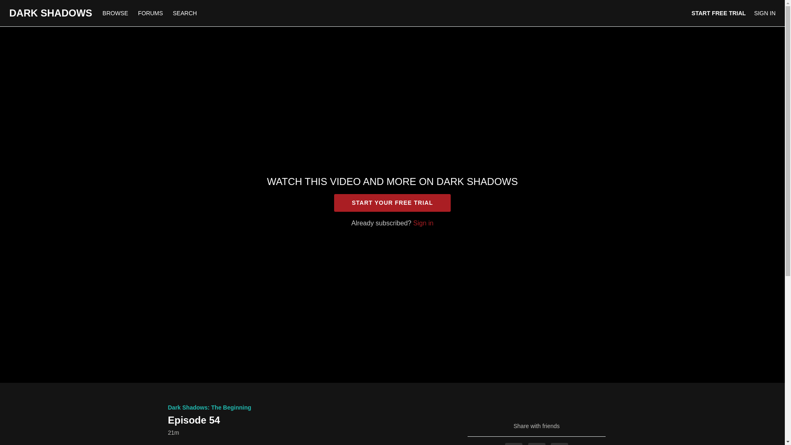 This screenshot has height=445, width=791. Describe the element at coordinates (26, 4) in the screenshot. I see `Skip to main content` at that location.